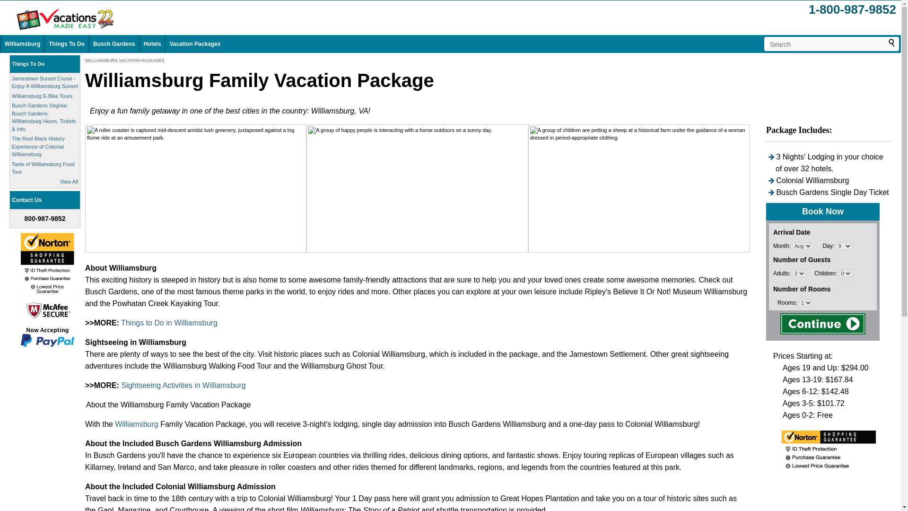 This screenshot has height=511, width=908. I want to click on The Real Black History Experience of Colonial Williamsburg, so click(38, 146).